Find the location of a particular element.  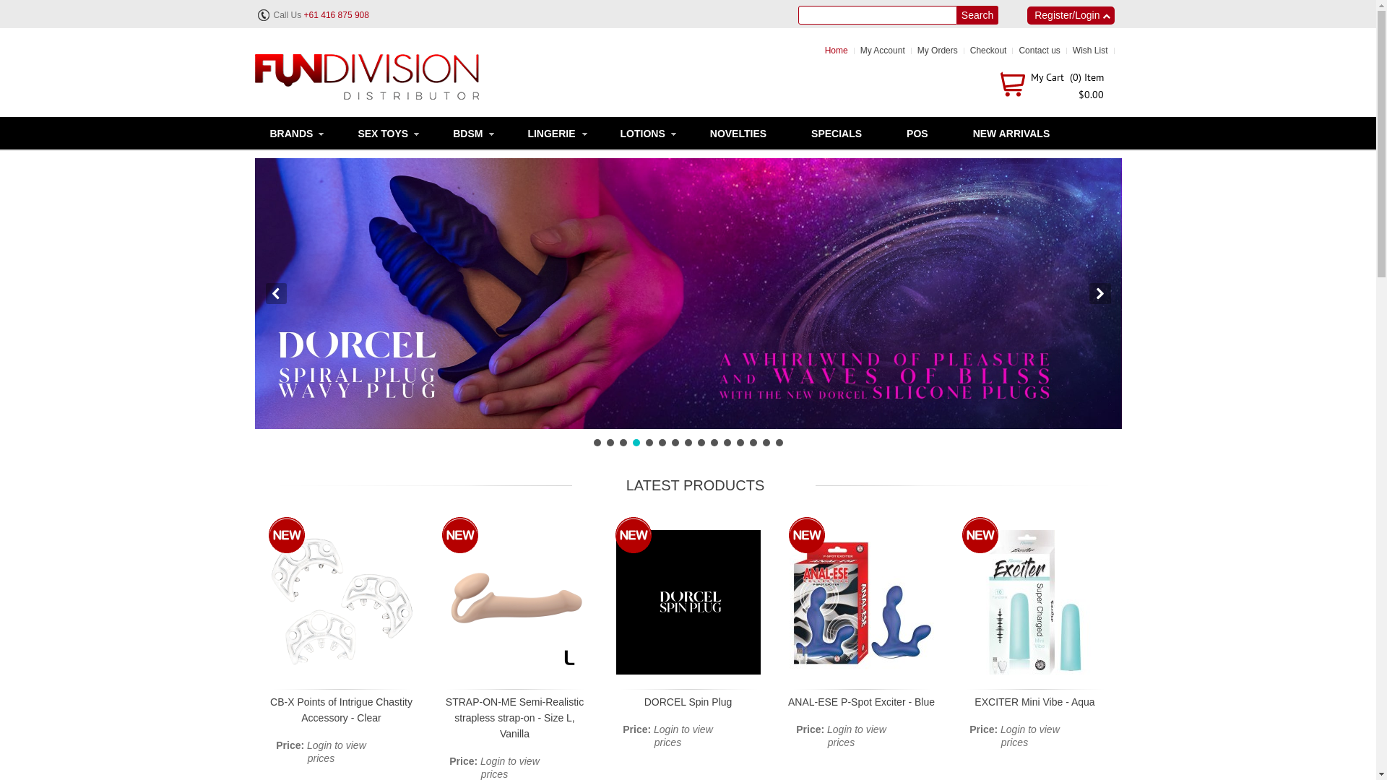

NOVELTIES is located at coordinates (738, 134).